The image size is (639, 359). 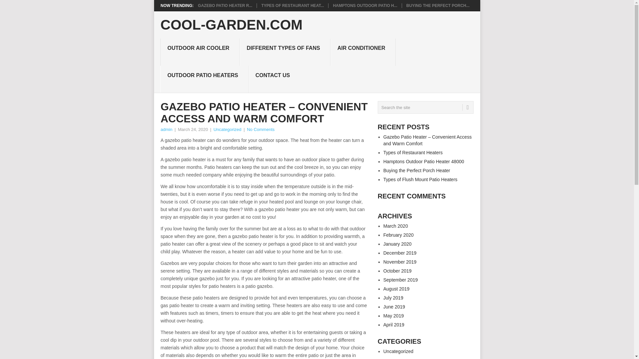 I want to click on DIFFERENT TYPES OF FANS, so click(x=285, y=52).